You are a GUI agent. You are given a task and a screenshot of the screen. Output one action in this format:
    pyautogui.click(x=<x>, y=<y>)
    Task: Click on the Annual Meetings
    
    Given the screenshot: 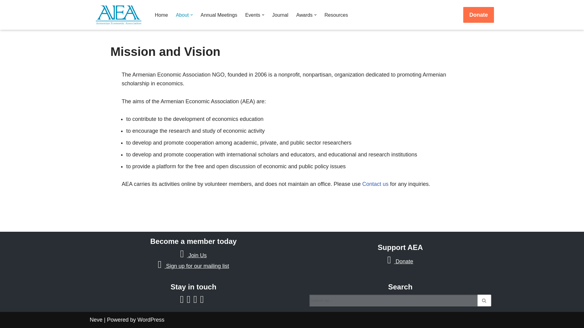 What is the action you would take?
    pyautogui.click(x=219, y=15)
    